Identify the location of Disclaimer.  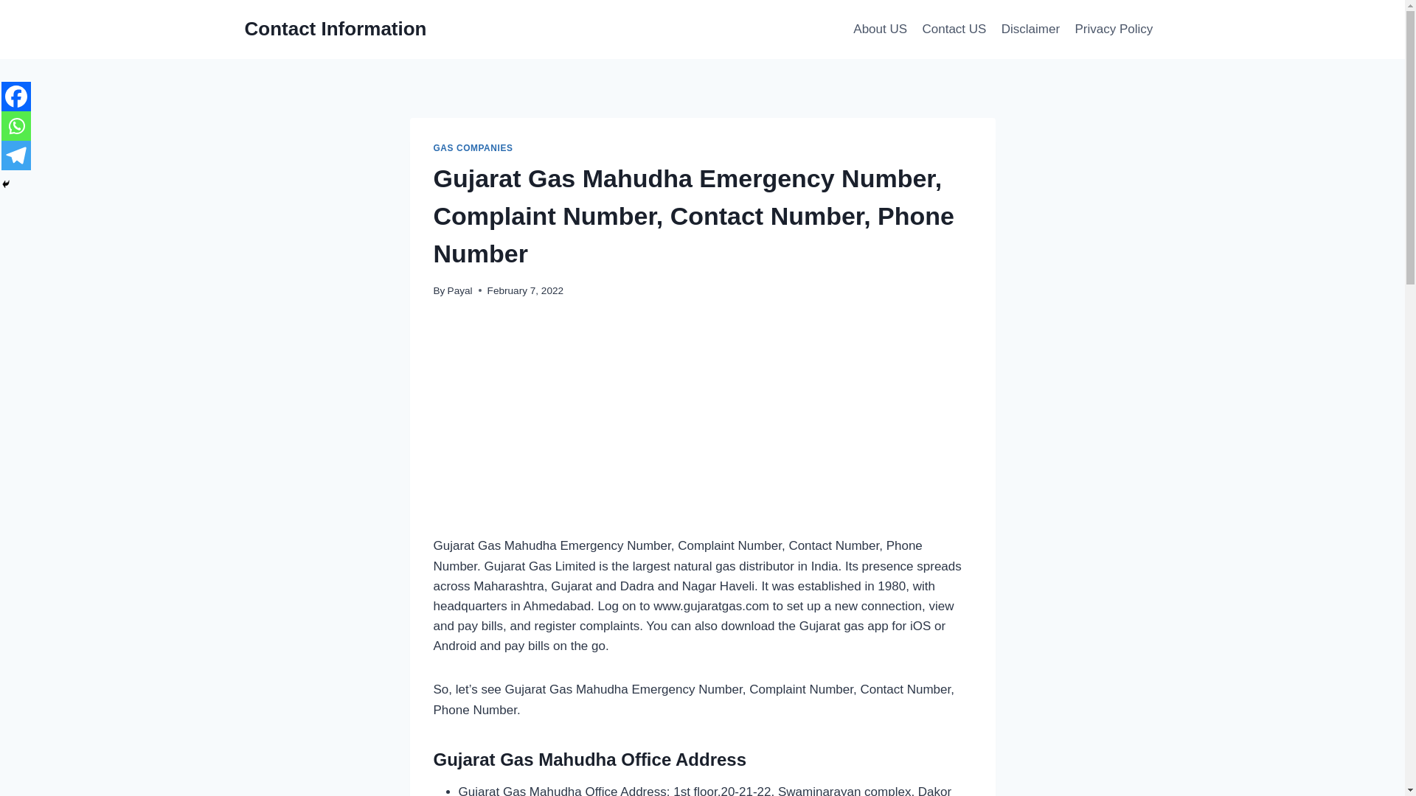
(1030, 29).